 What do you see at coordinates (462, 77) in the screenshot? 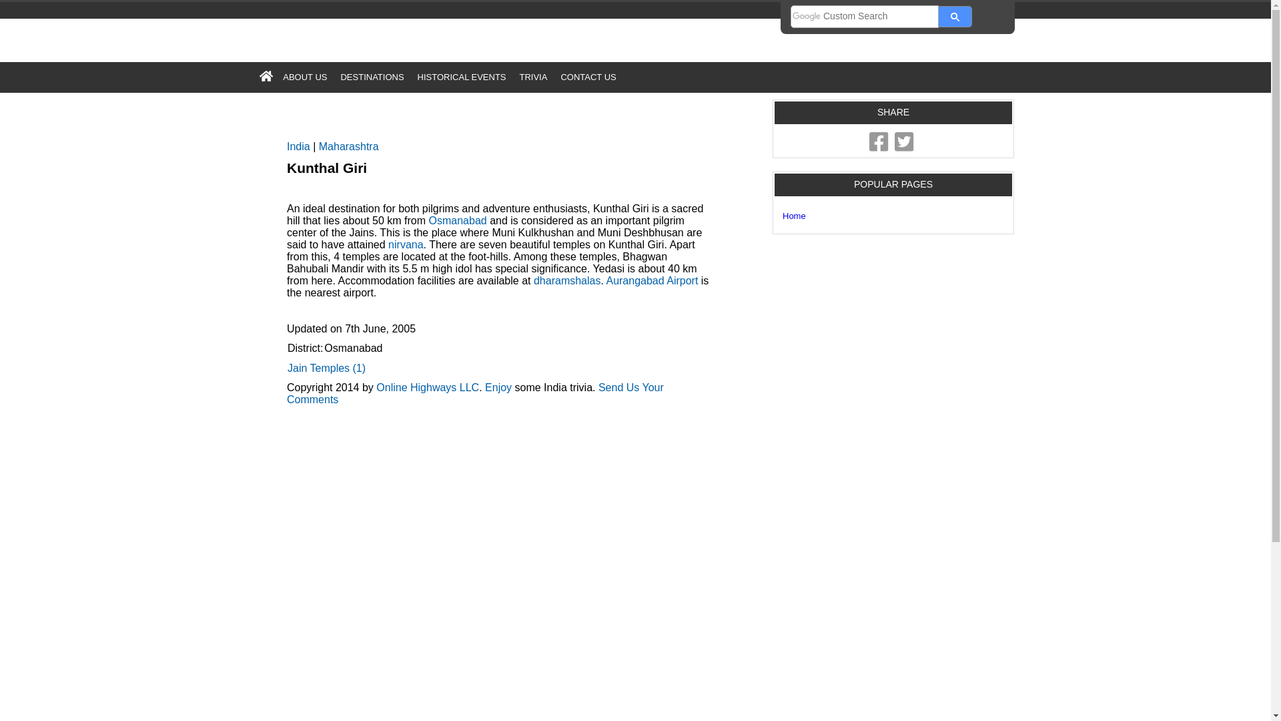
I see `HISTORICAL EVENTS` at bounding box center [462, 77].